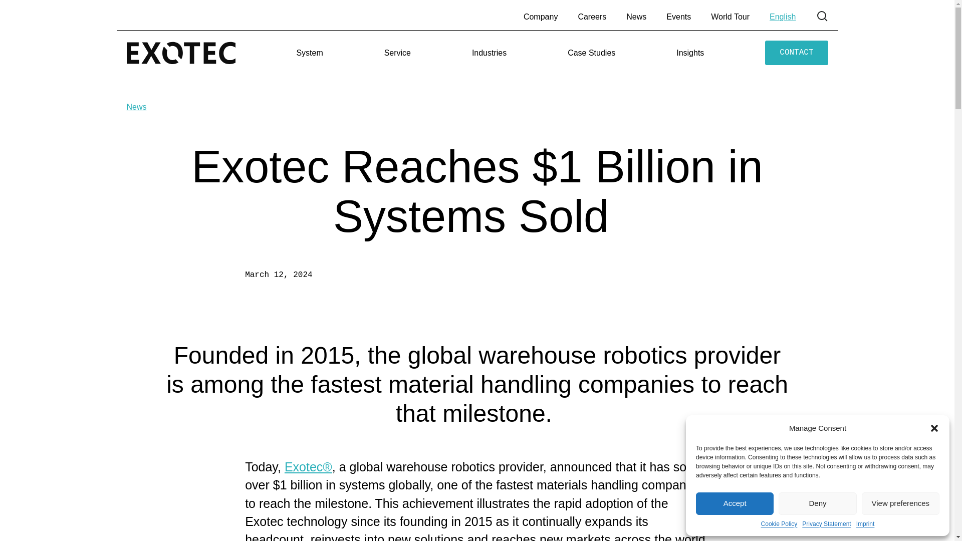  I want to click on Accept, so click(735, 503).